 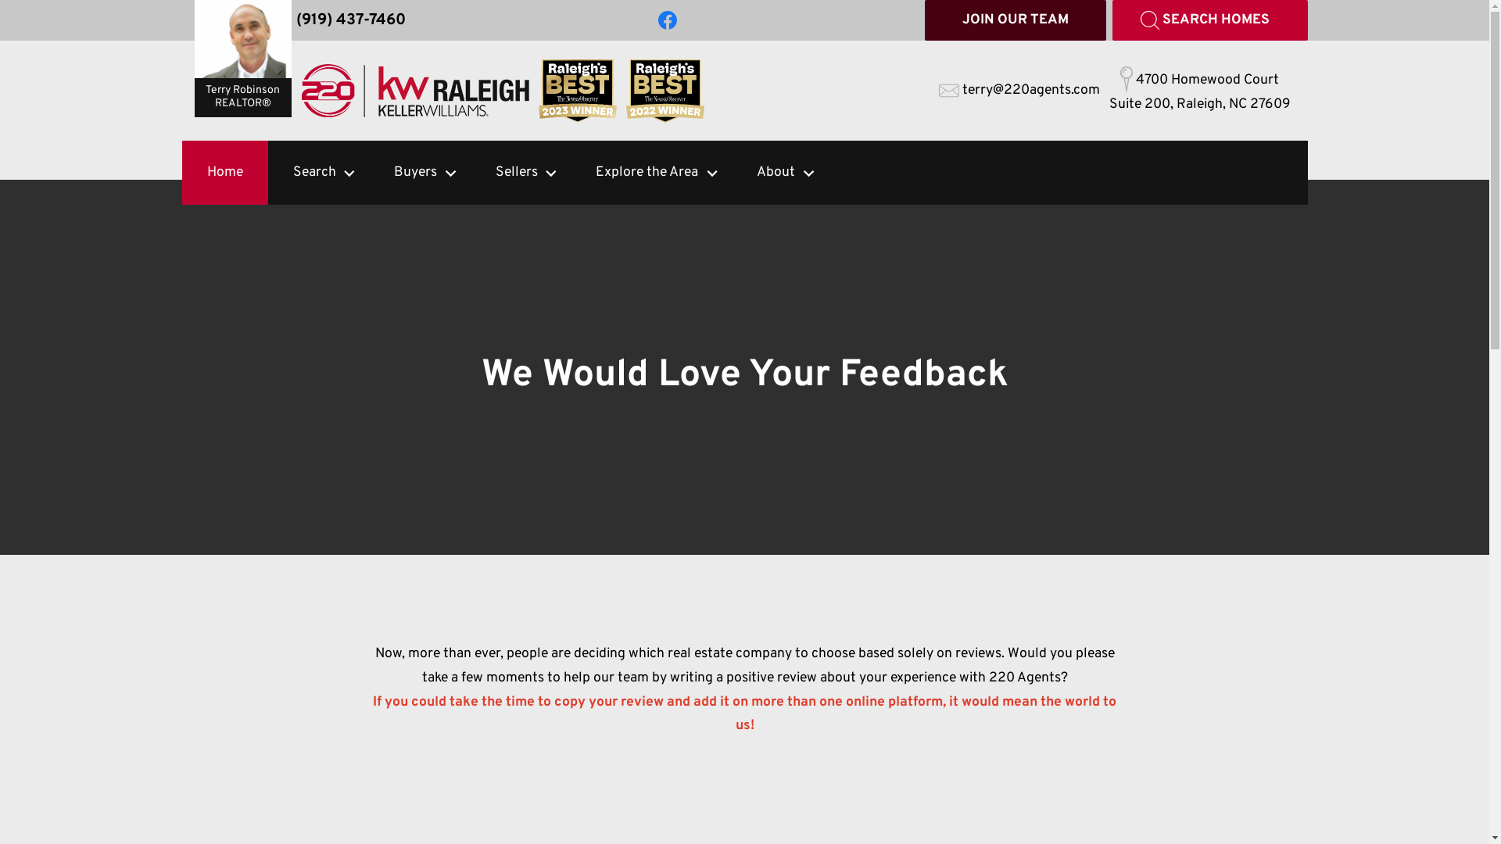 What do you see at coordinates (350, 20) in the screenshot?
I see `(919) 437-7460` at bounding box center [350, 20].